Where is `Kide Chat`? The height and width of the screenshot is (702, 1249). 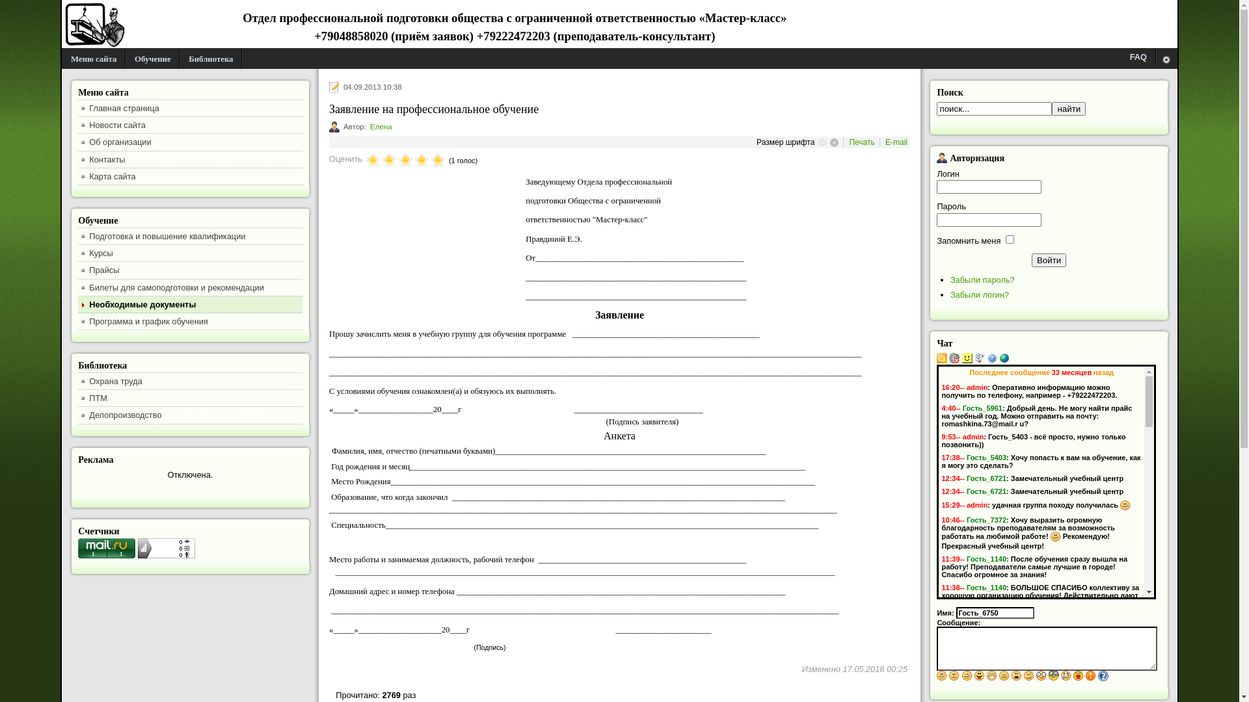 Kide Chat is located at coordinates (1004, 361).